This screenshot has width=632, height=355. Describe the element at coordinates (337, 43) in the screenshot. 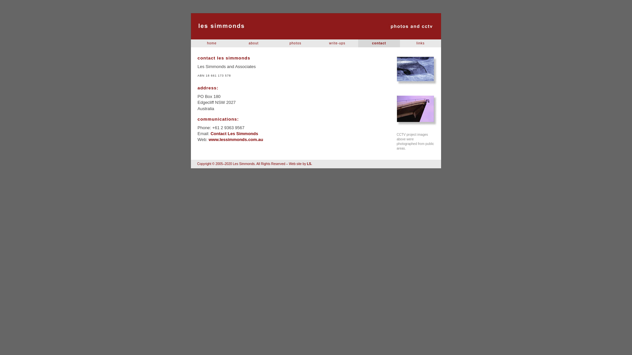

I see `write-ups` at that location.